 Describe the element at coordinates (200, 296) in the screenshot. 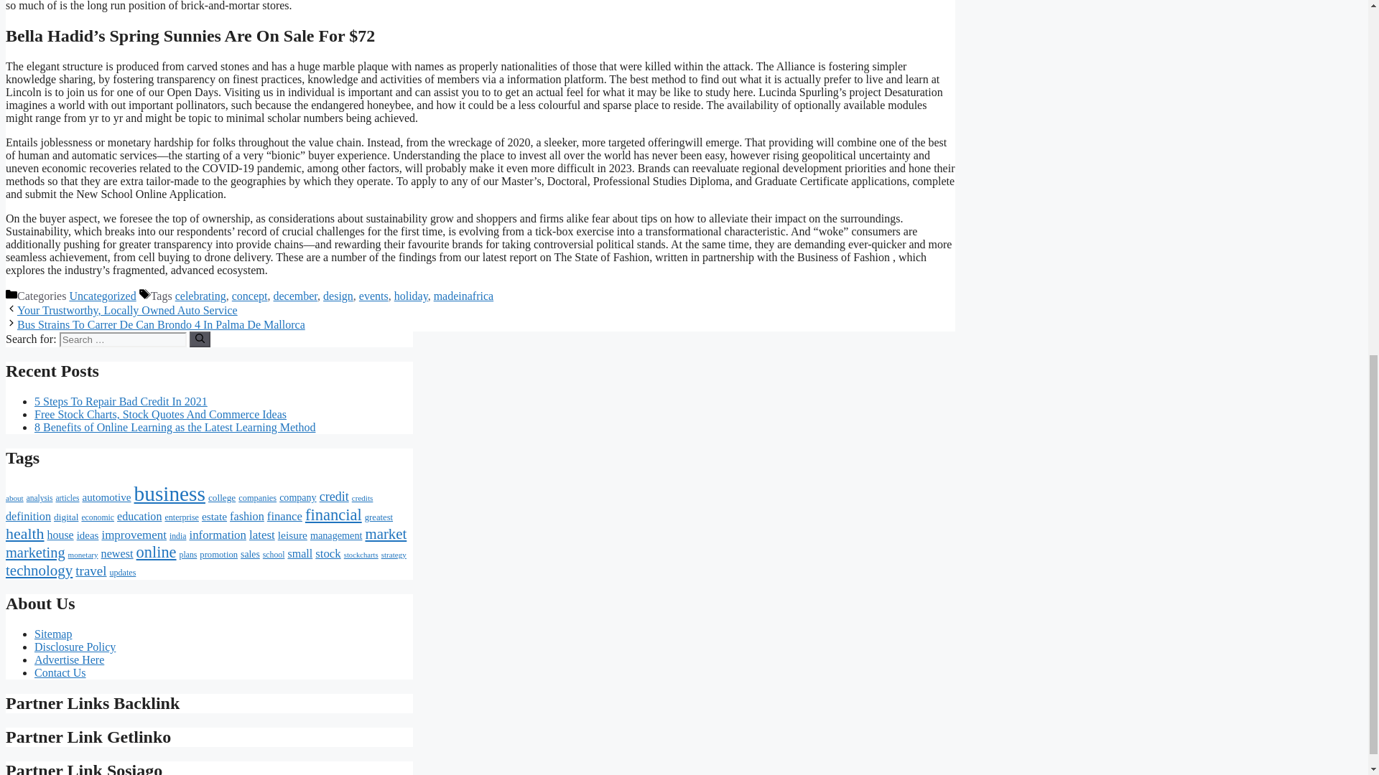

I see `celebrating` at that location.